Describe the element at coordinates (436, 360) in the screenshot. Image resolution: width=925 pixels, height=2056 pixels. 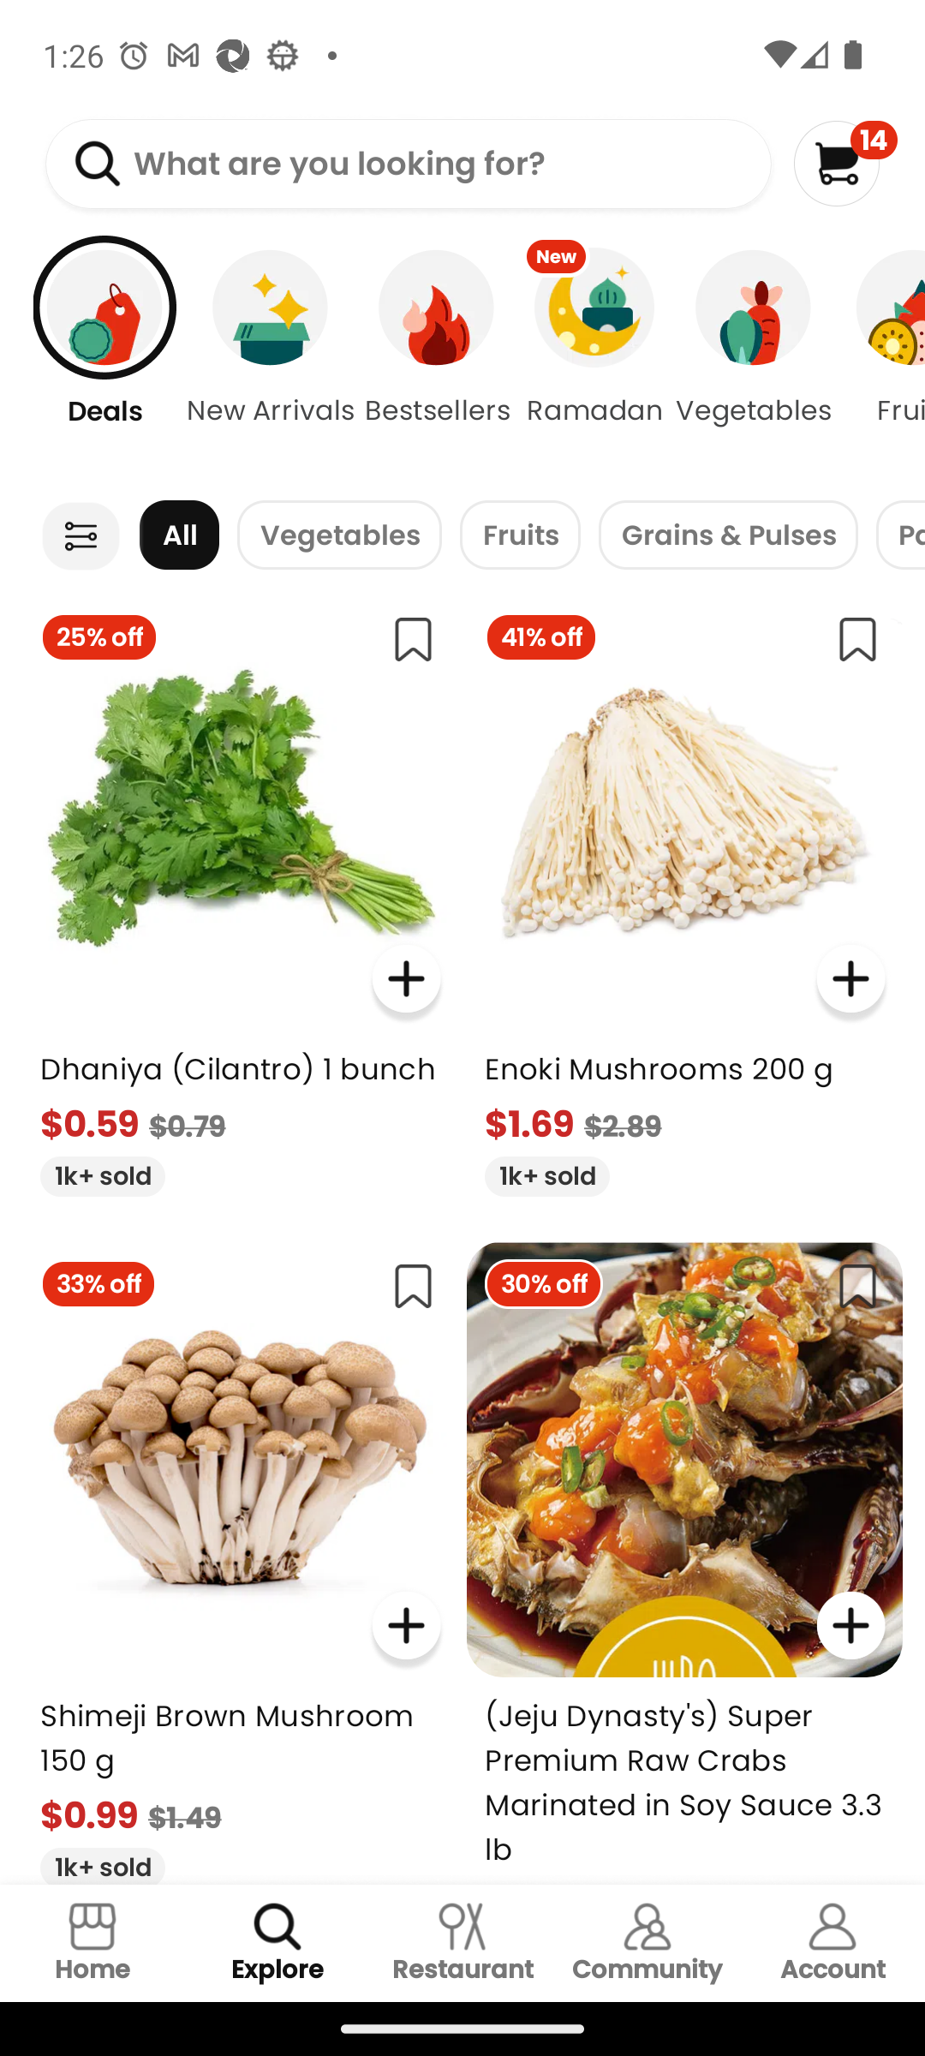
I see `Bestsellers` at that location.